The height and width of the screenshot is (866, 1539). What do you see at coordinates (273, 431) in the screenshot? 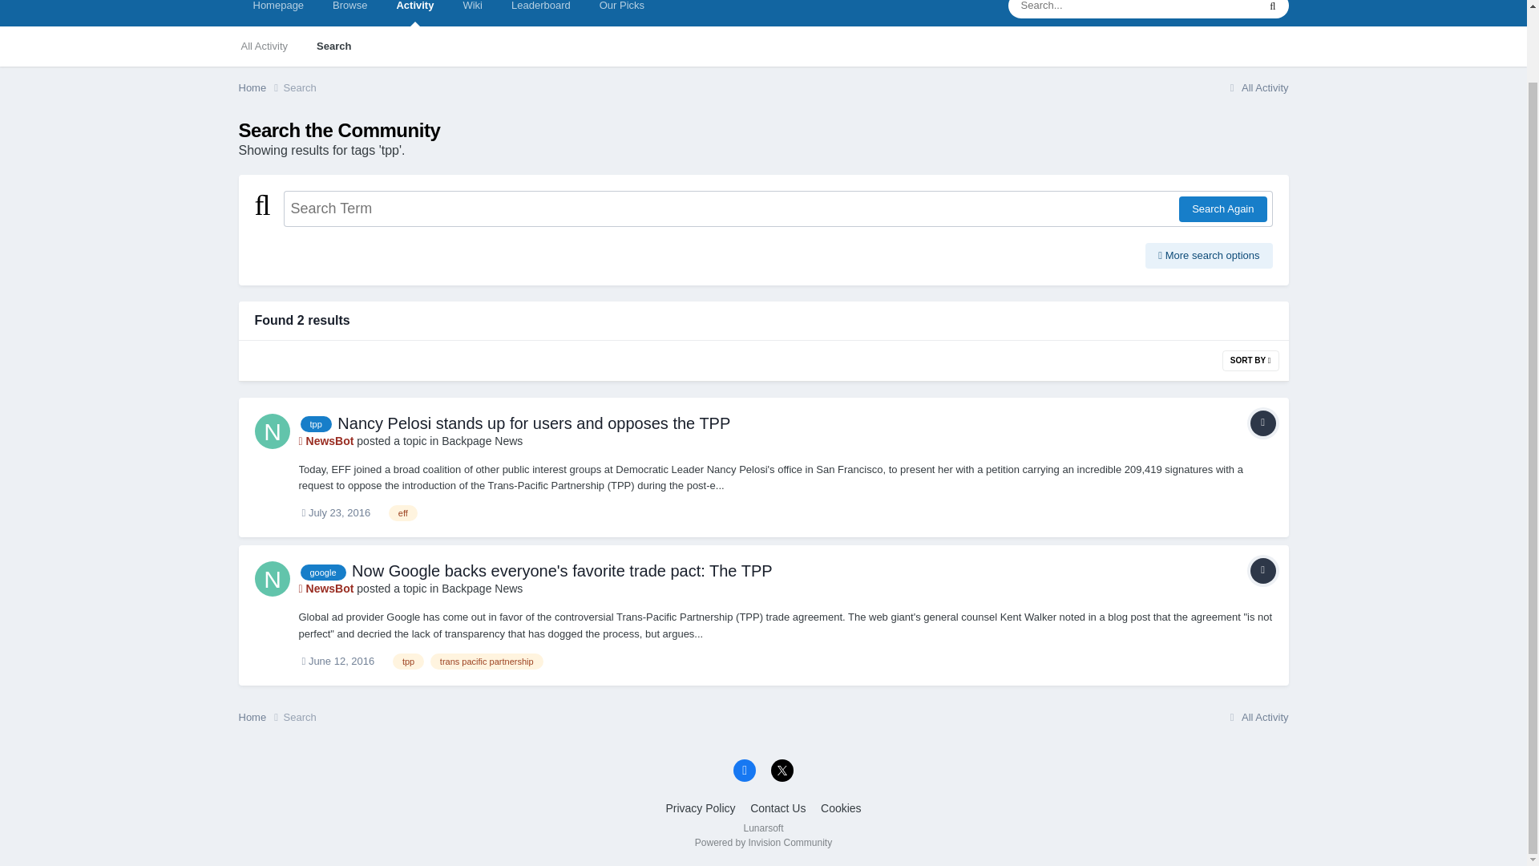
I see `Go to NewsBot's profile` at bounding box center [273, 431].